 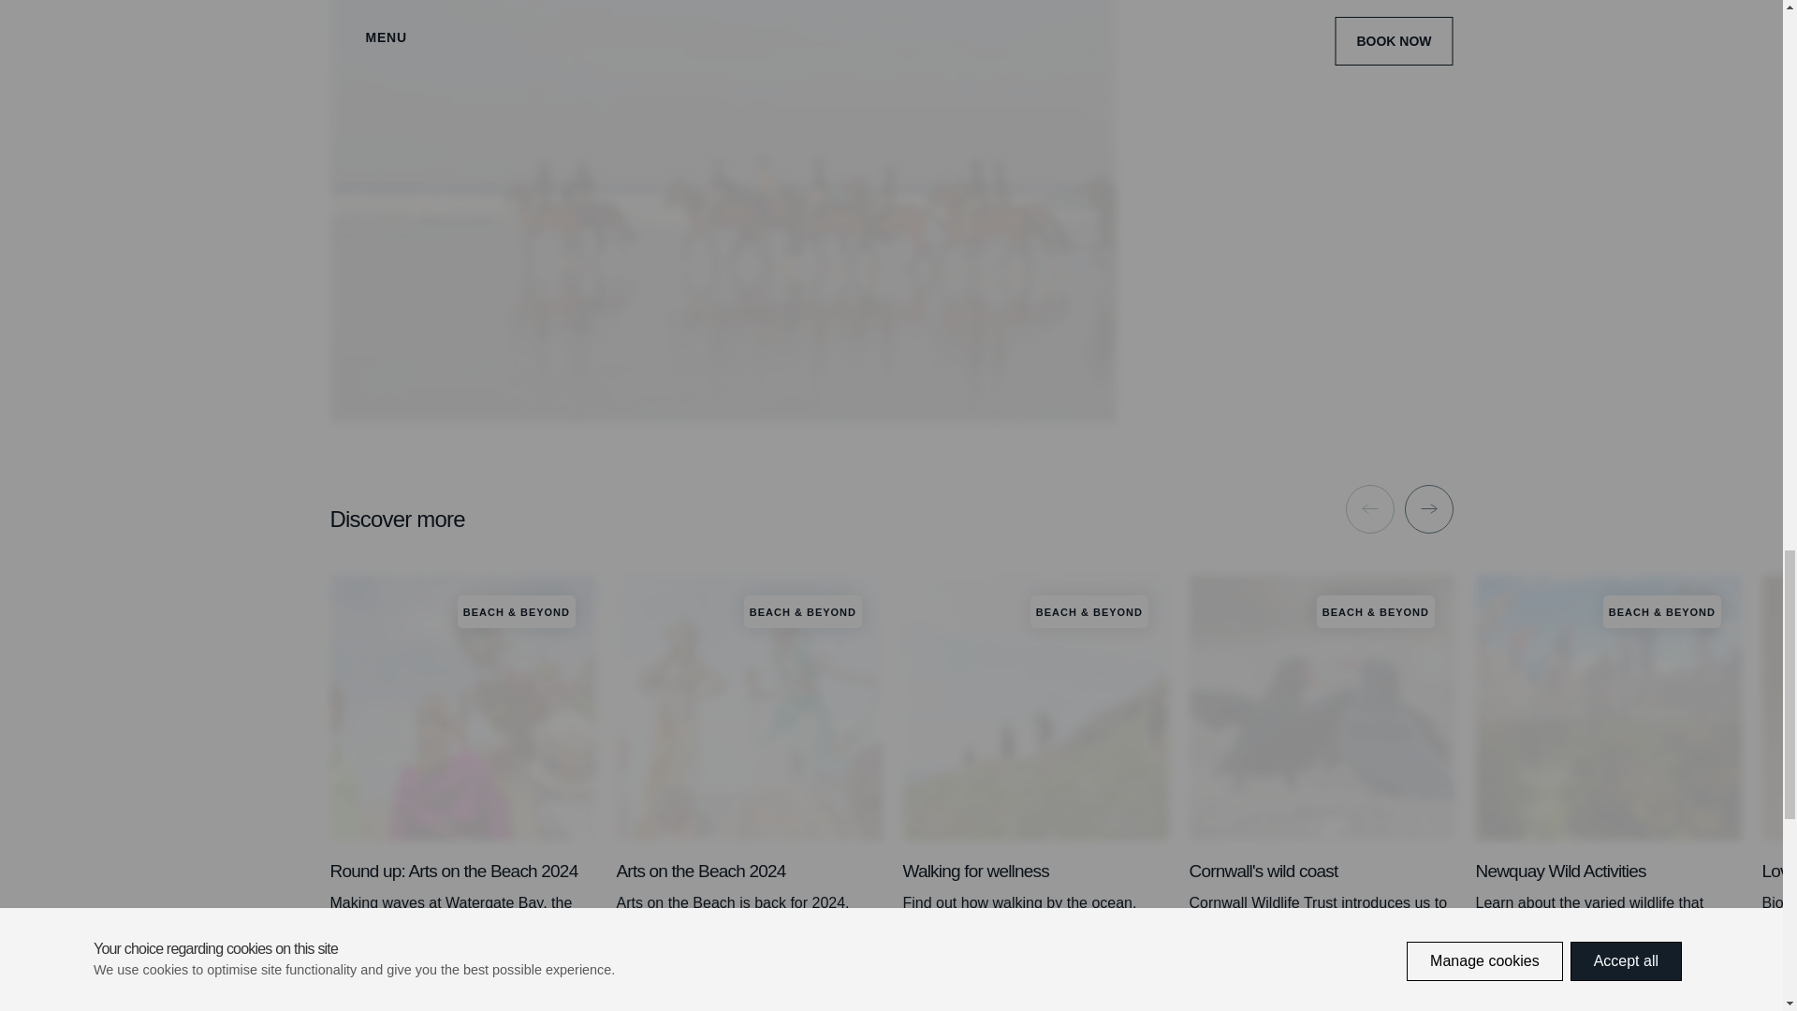 I want to click on Newquay Wild Activities, so click(x=1608, y=992).